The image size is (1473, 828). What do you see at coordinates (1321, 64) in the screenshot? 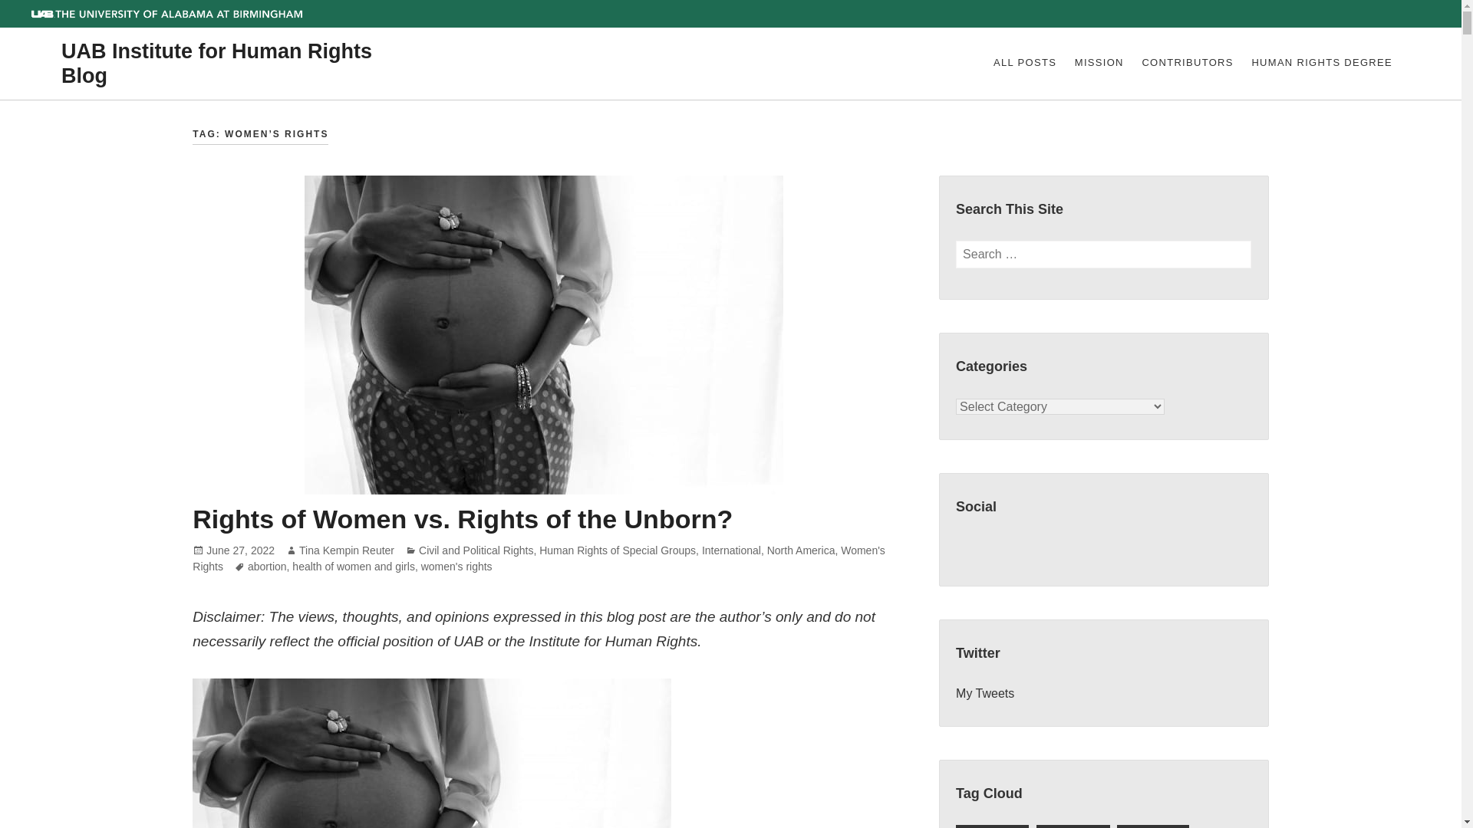
I see `HUMAN RIGHTS DEGREE` at bounding box center [1321, 64].